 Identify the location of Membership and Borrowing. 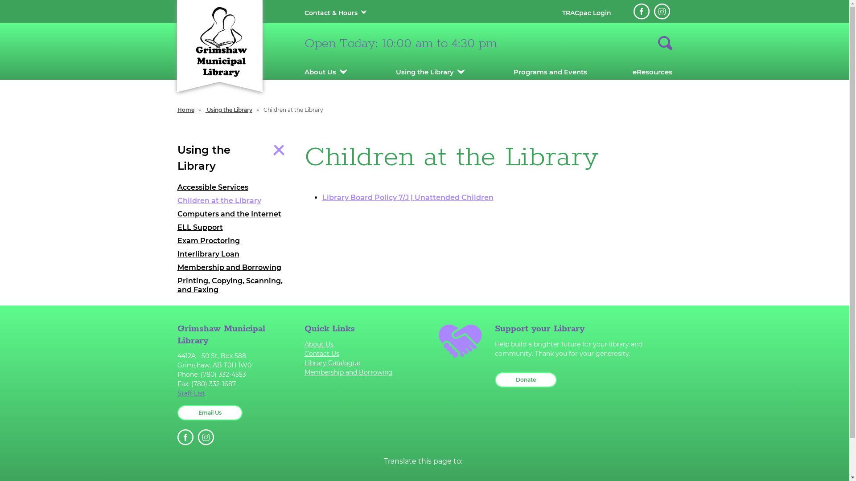
(361, 372).